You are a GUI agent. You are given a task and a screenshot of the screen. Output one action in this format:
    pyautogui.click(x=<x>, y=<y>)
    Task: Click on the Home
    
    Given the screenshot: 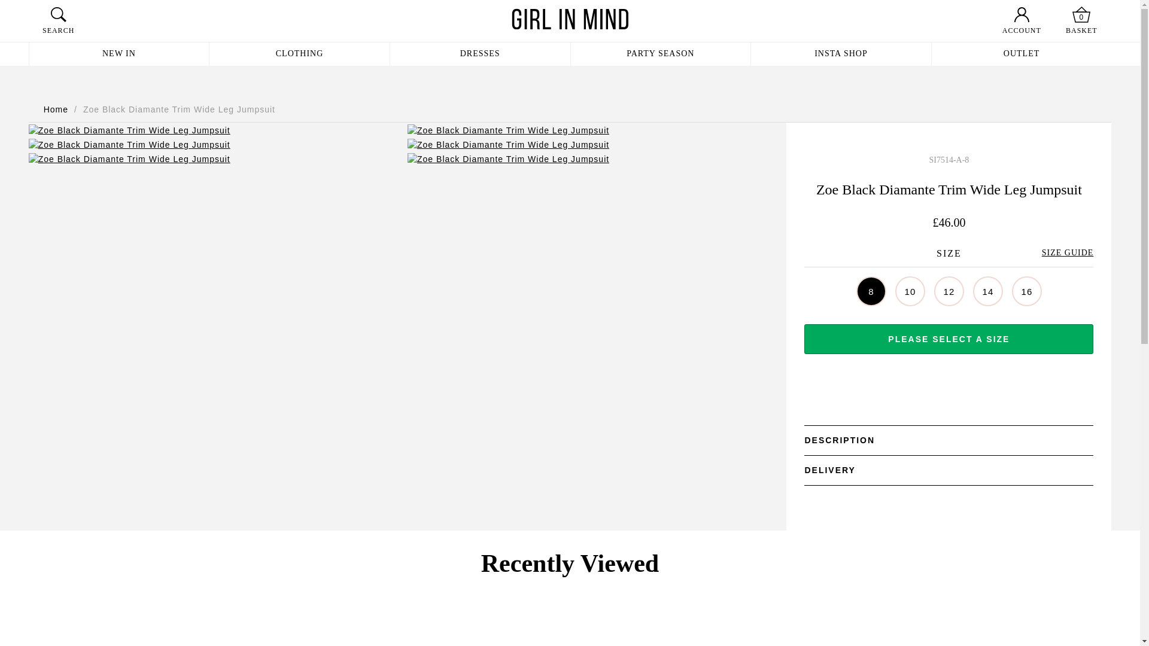 What is the action you would take?
    pyautogui.click(x=55, y=109)
    